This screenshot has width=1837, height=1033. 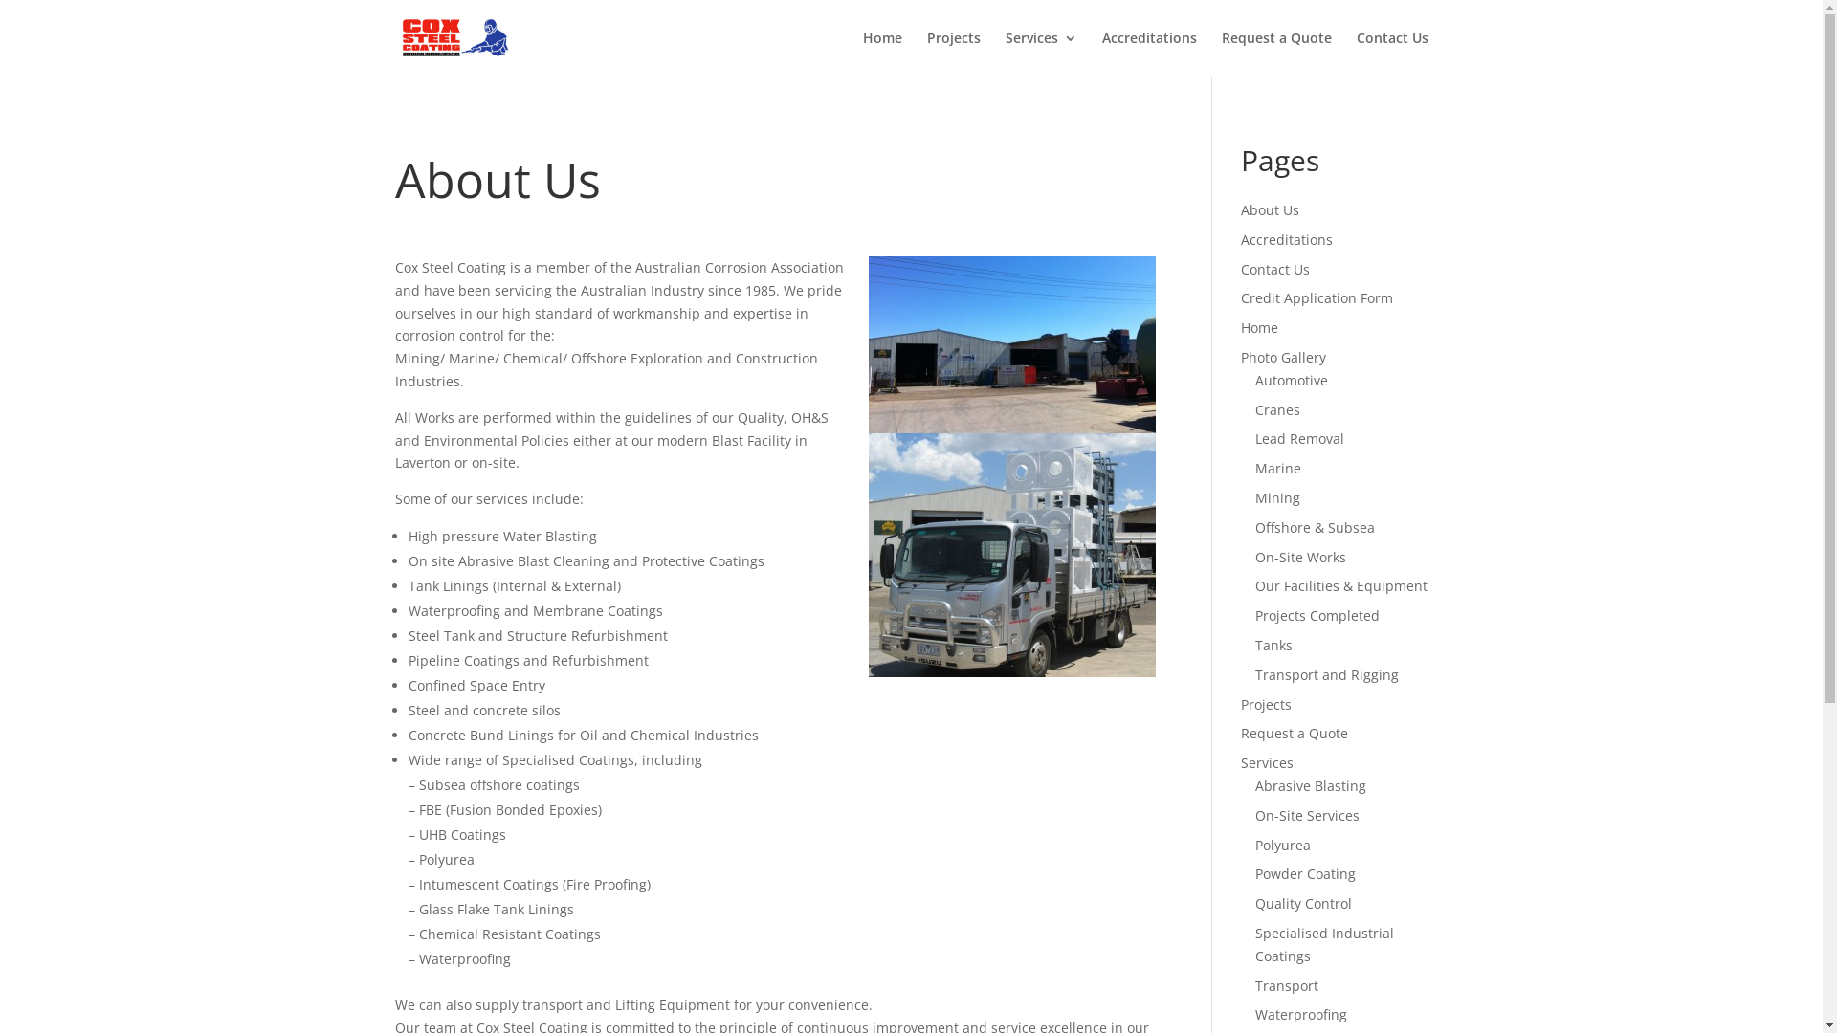 What do you see at coordinates (1278, 469) in the screenshot?
I see `Marine` at bounding box center [1278, 469].